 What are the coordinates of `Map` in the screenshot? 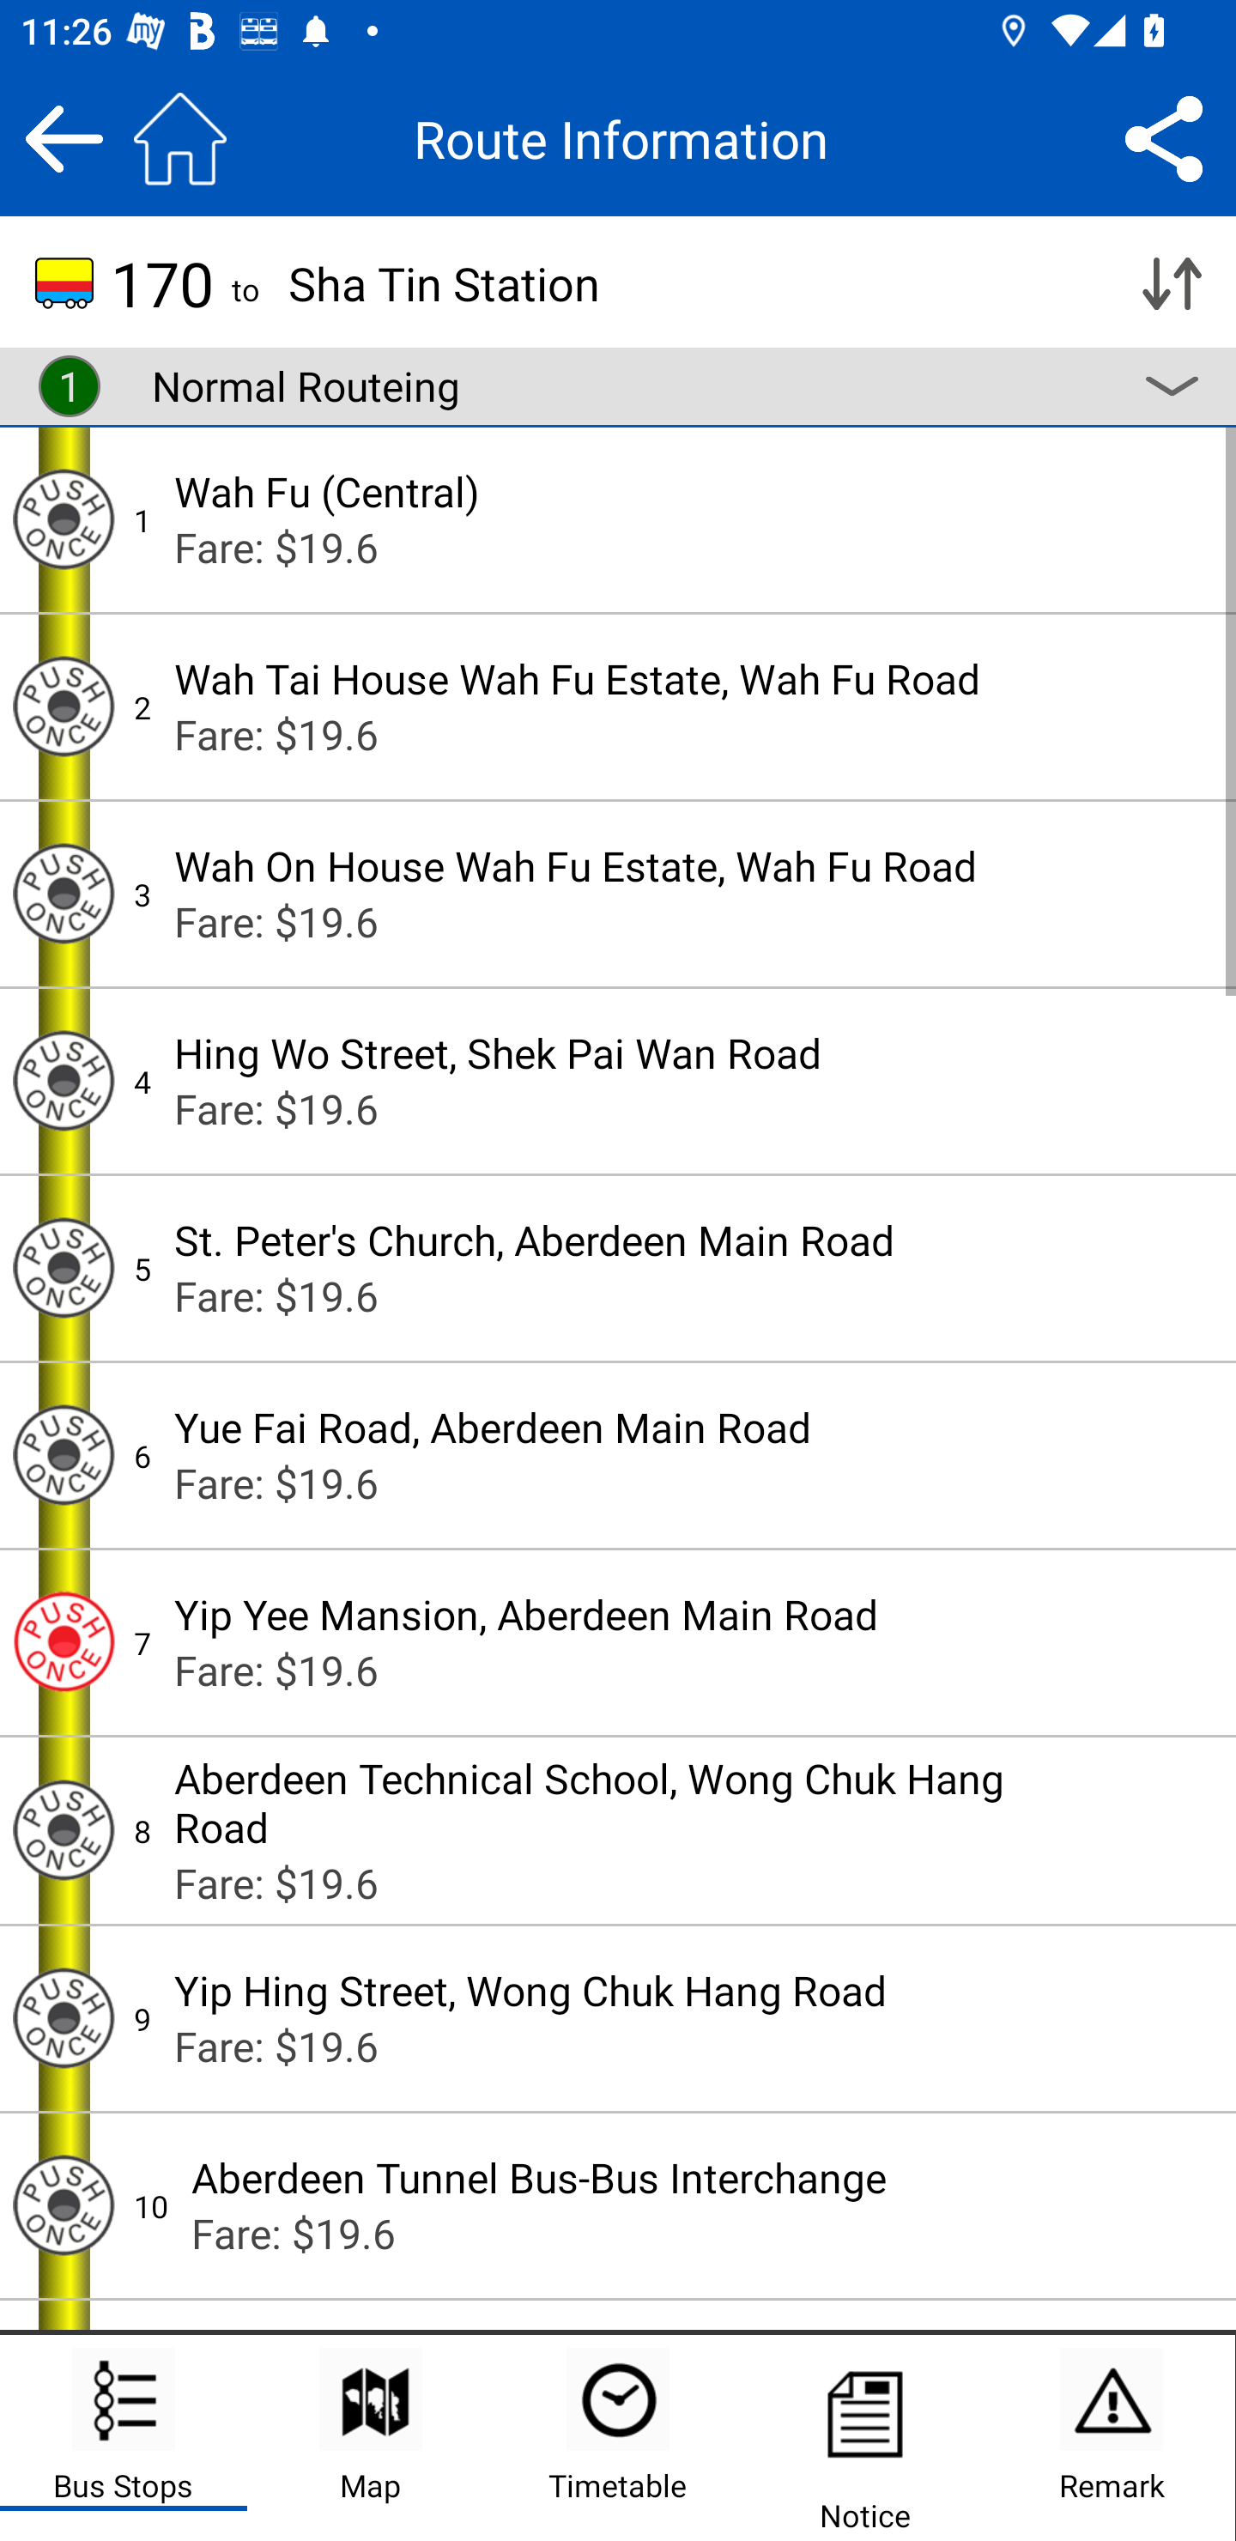 It's located at (371, 2438).